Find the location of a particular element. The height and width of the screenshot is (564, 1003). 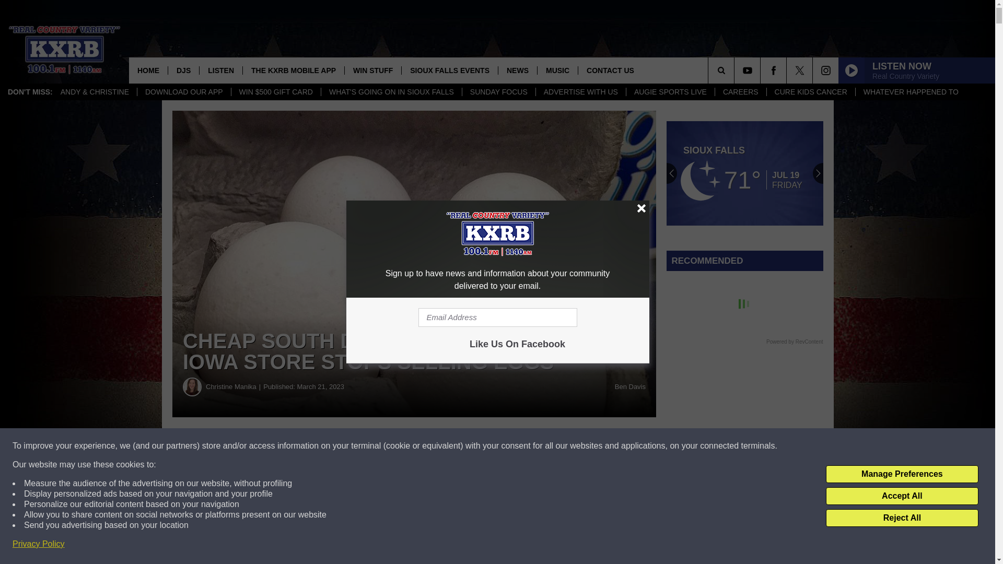

AUGIE SPORTS LIVE is located at coordinates (670, 92).